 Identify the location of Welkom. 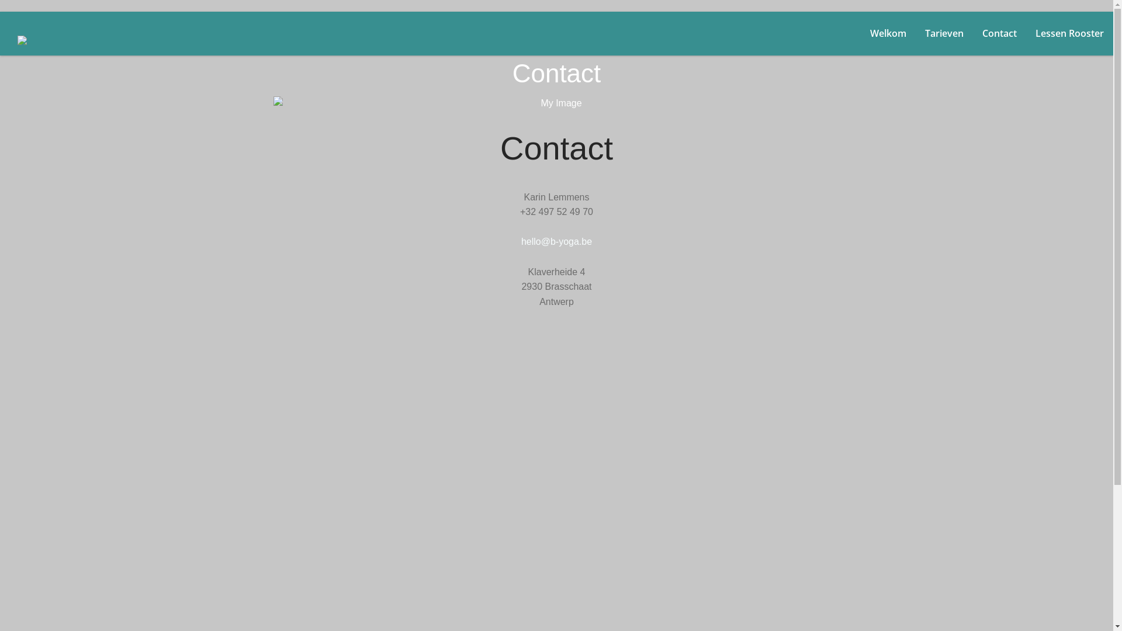
(888, 34).